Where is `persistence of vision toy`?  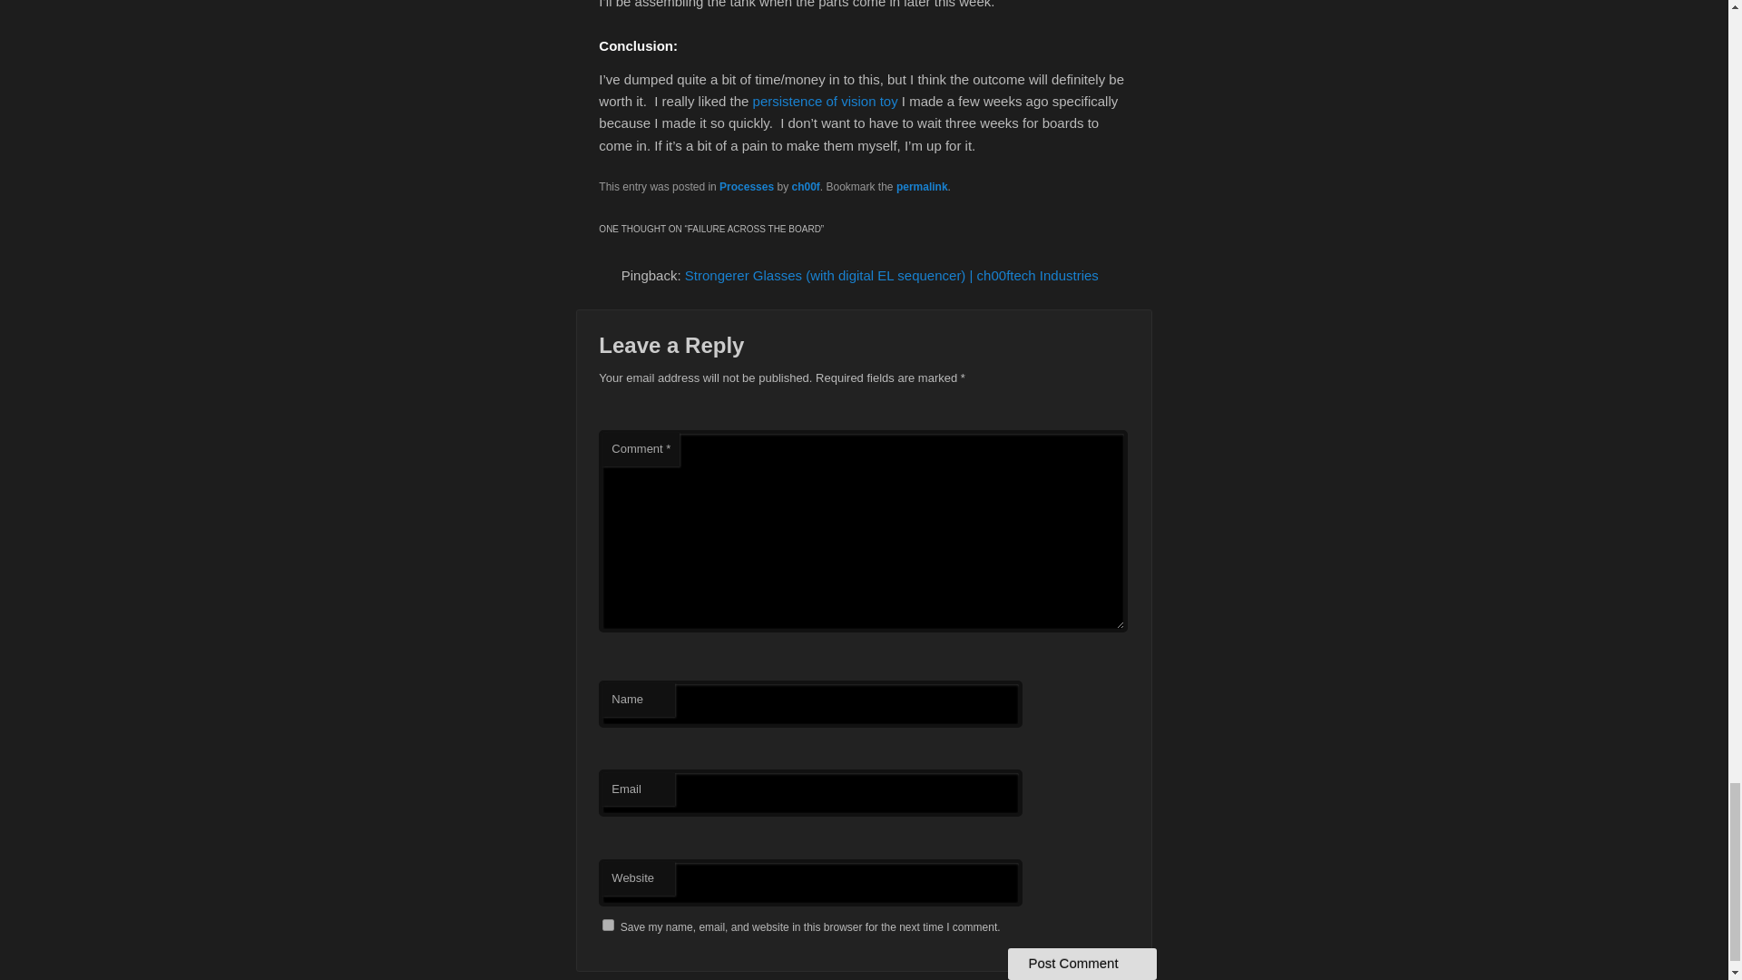
persistence of vision toy is located at coordinates (826, 100).